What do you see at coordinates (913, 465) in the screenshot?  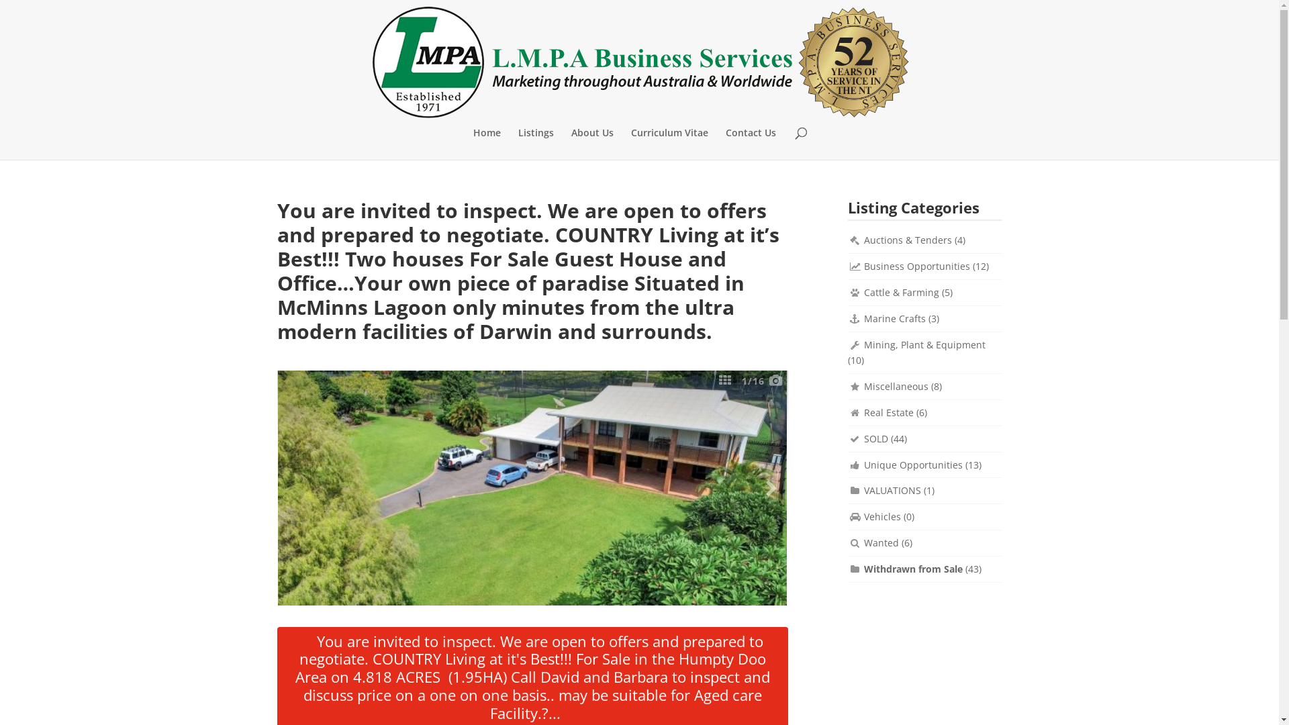 I see `Unique Opportunities` at bounding box center [913, 465].